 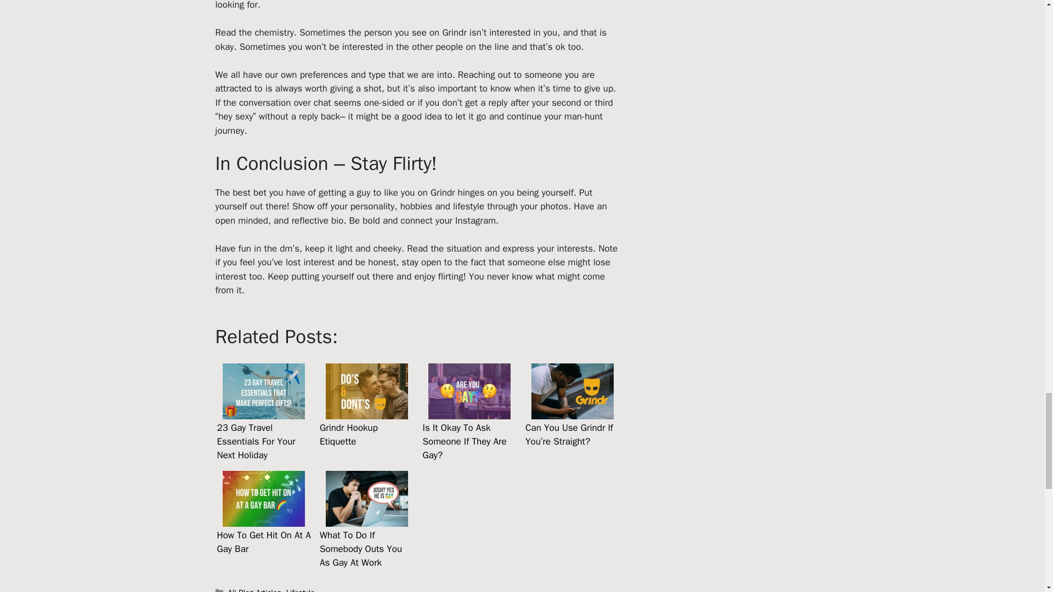 What do you see at coordinates (263, 520) in the screenshot?
I see `How To Get Hit On At A Gay Bar` at bounding box center [263, 520].